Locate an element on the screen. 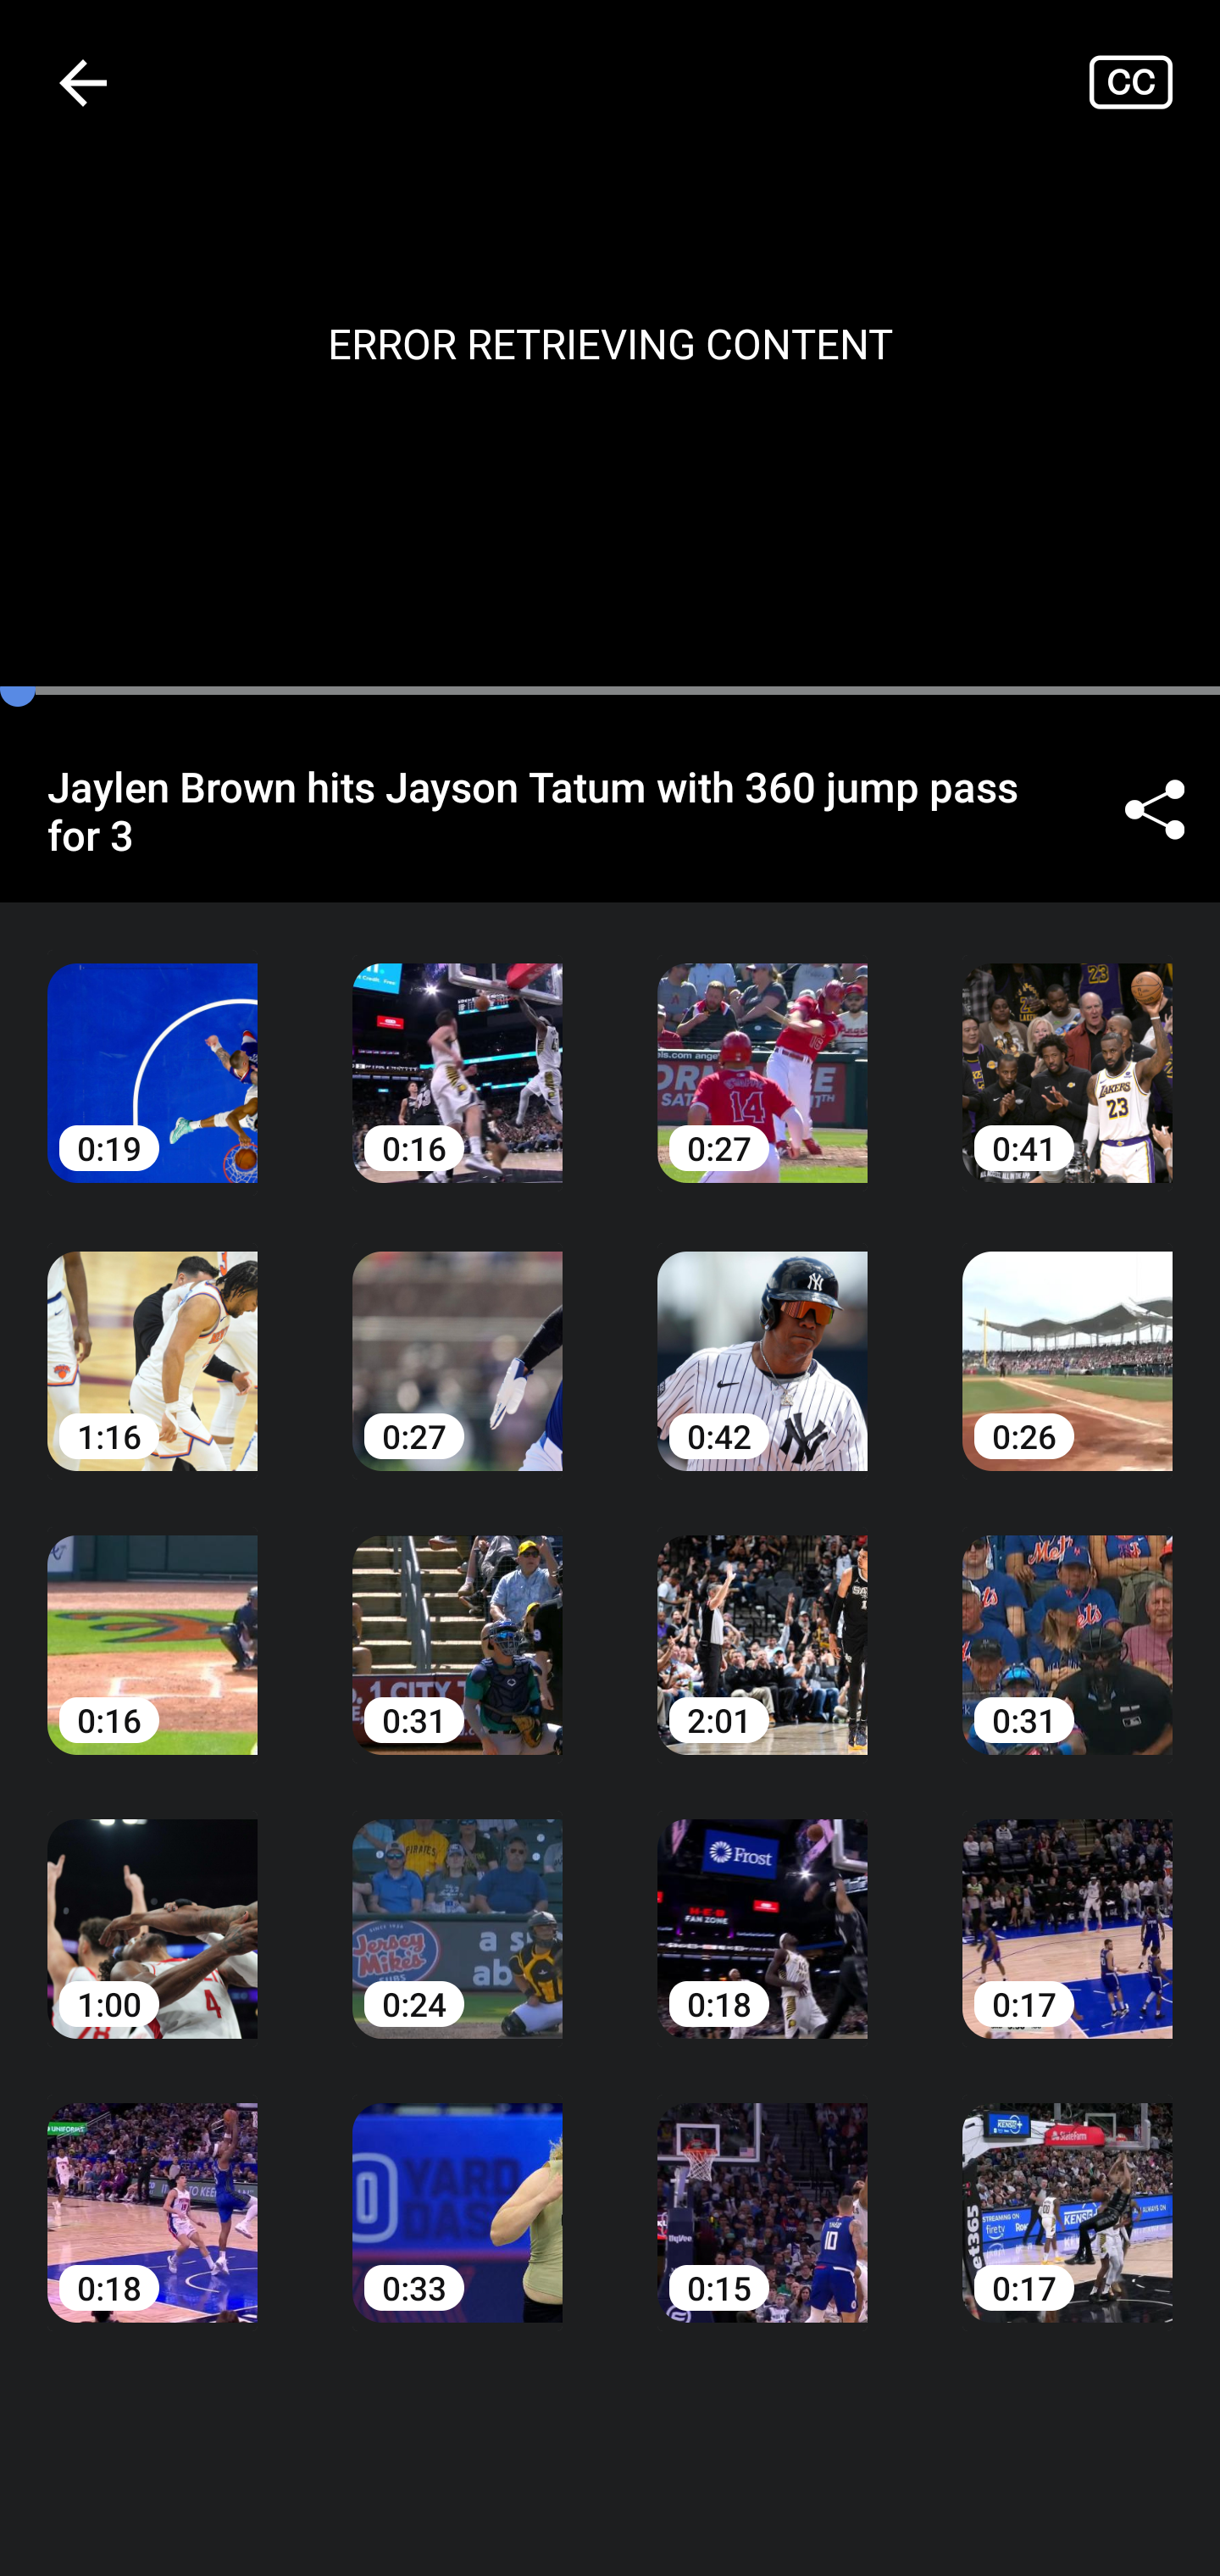 The height and width of the screenshot is (2576, 1220). 1:16 is located at coordinates (152, 1336).